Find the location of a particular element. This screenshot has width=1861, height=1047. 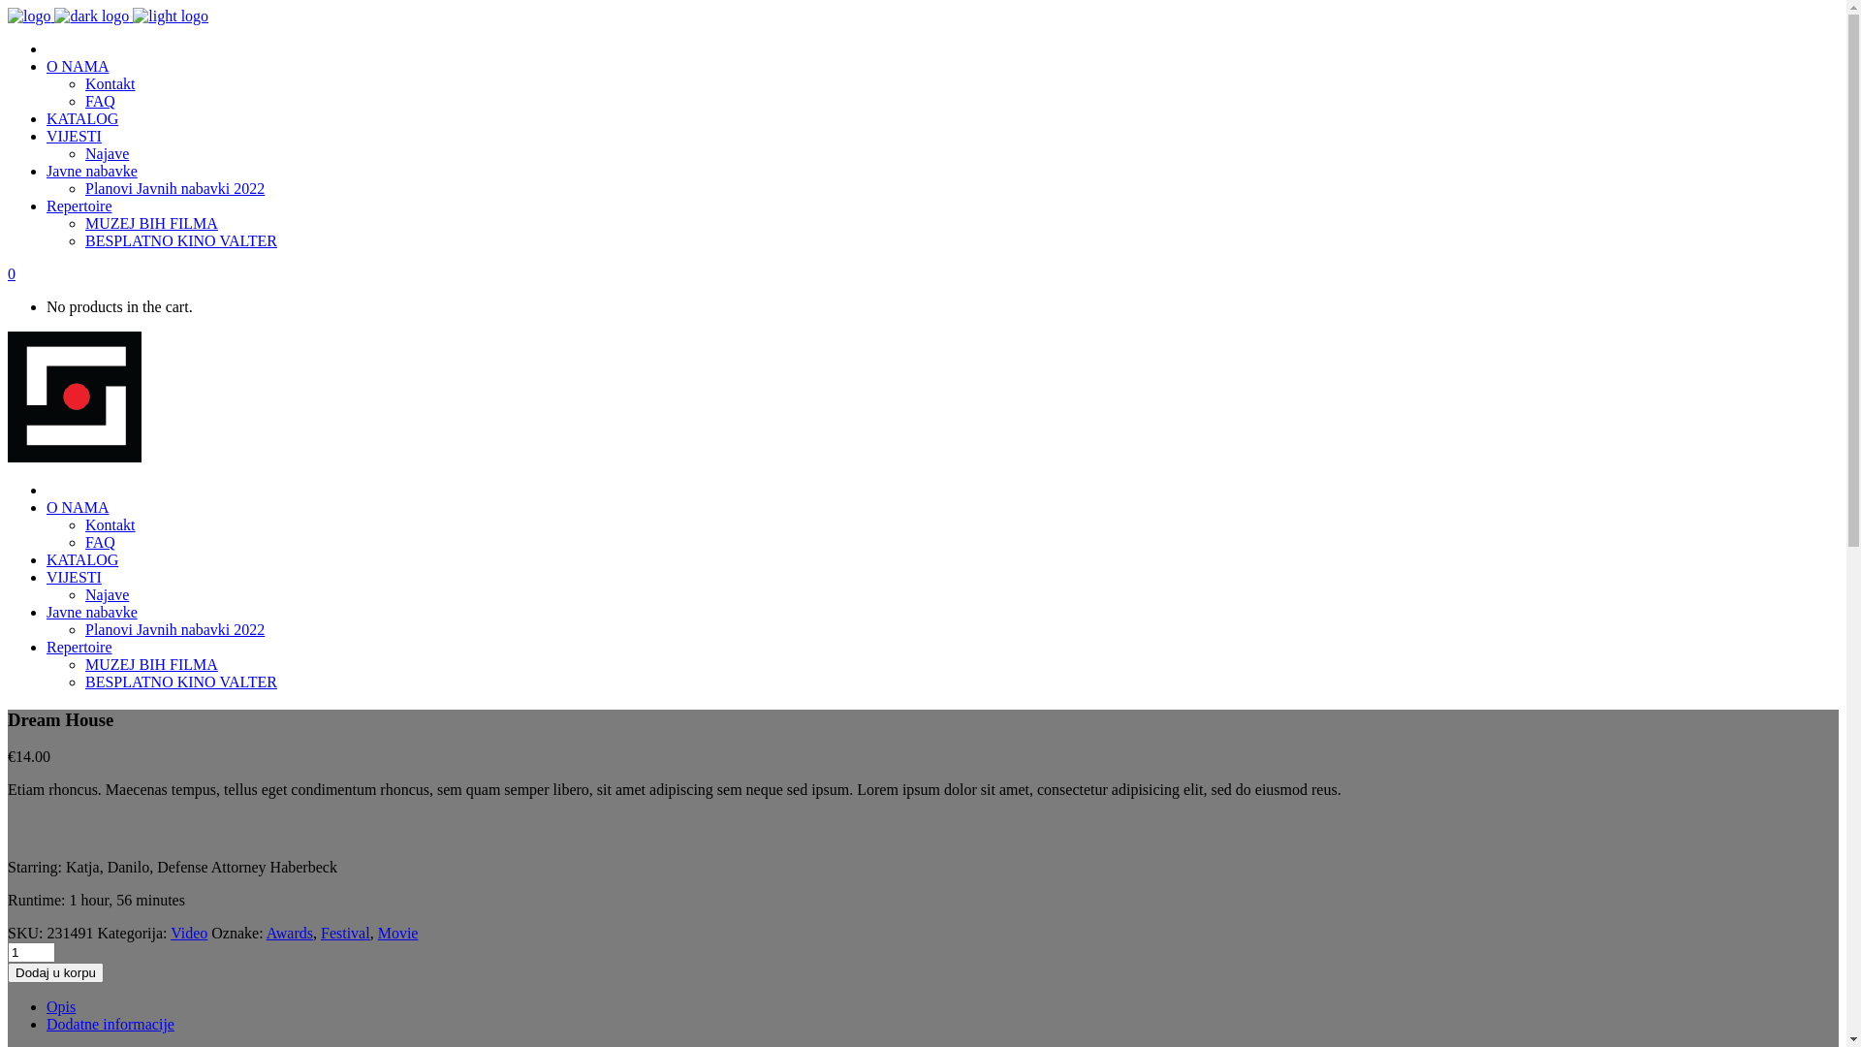

Najave is located at coordinates (107, 153).